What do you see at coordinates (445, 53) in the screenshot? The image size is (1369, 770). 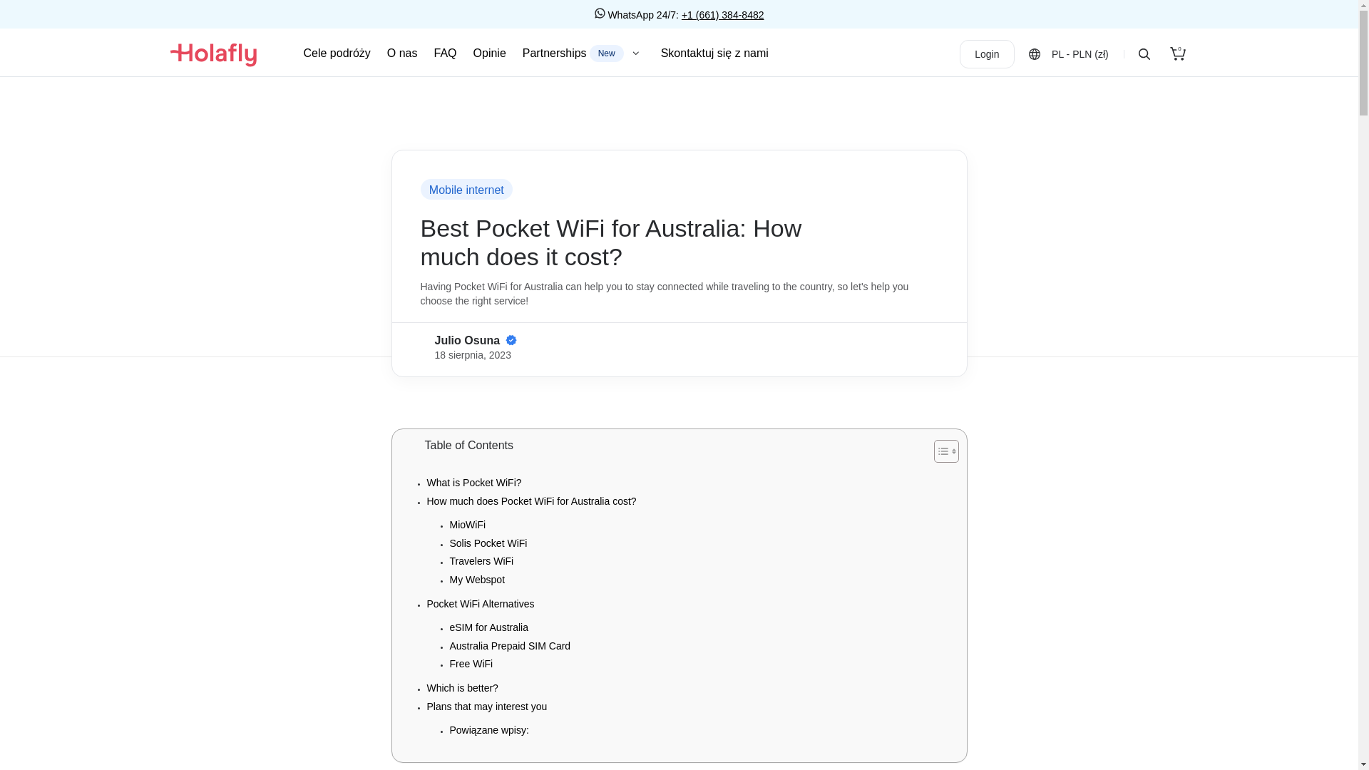 I see `Free WiFi` at bounding box center [445, 53].